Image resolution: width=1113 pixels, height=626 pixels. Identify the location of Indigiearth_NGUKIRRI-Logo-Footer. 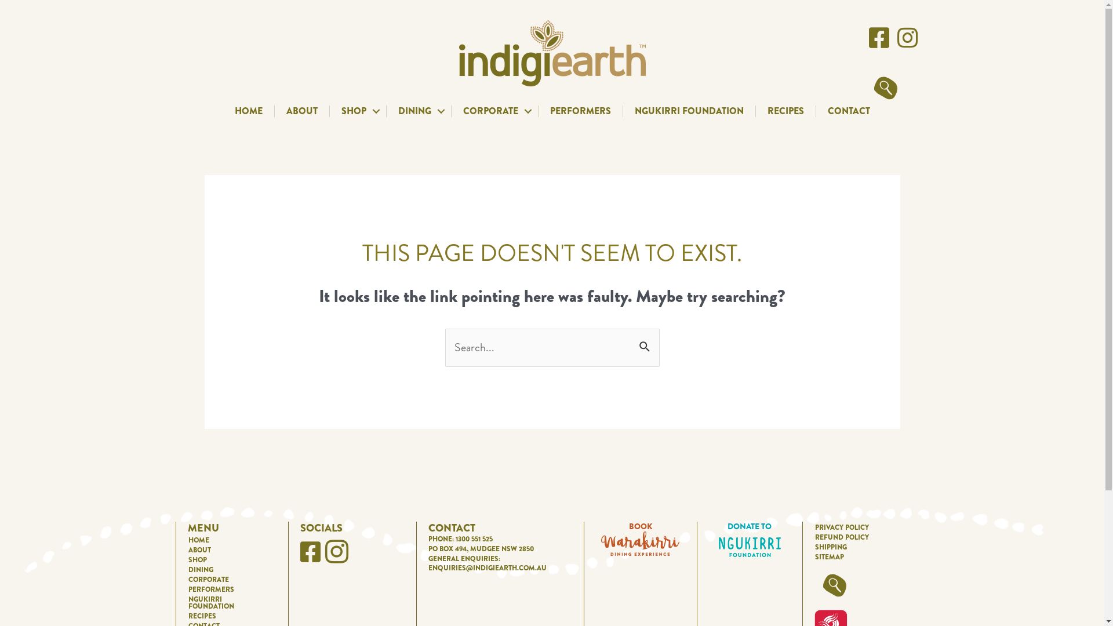
(750, 547).